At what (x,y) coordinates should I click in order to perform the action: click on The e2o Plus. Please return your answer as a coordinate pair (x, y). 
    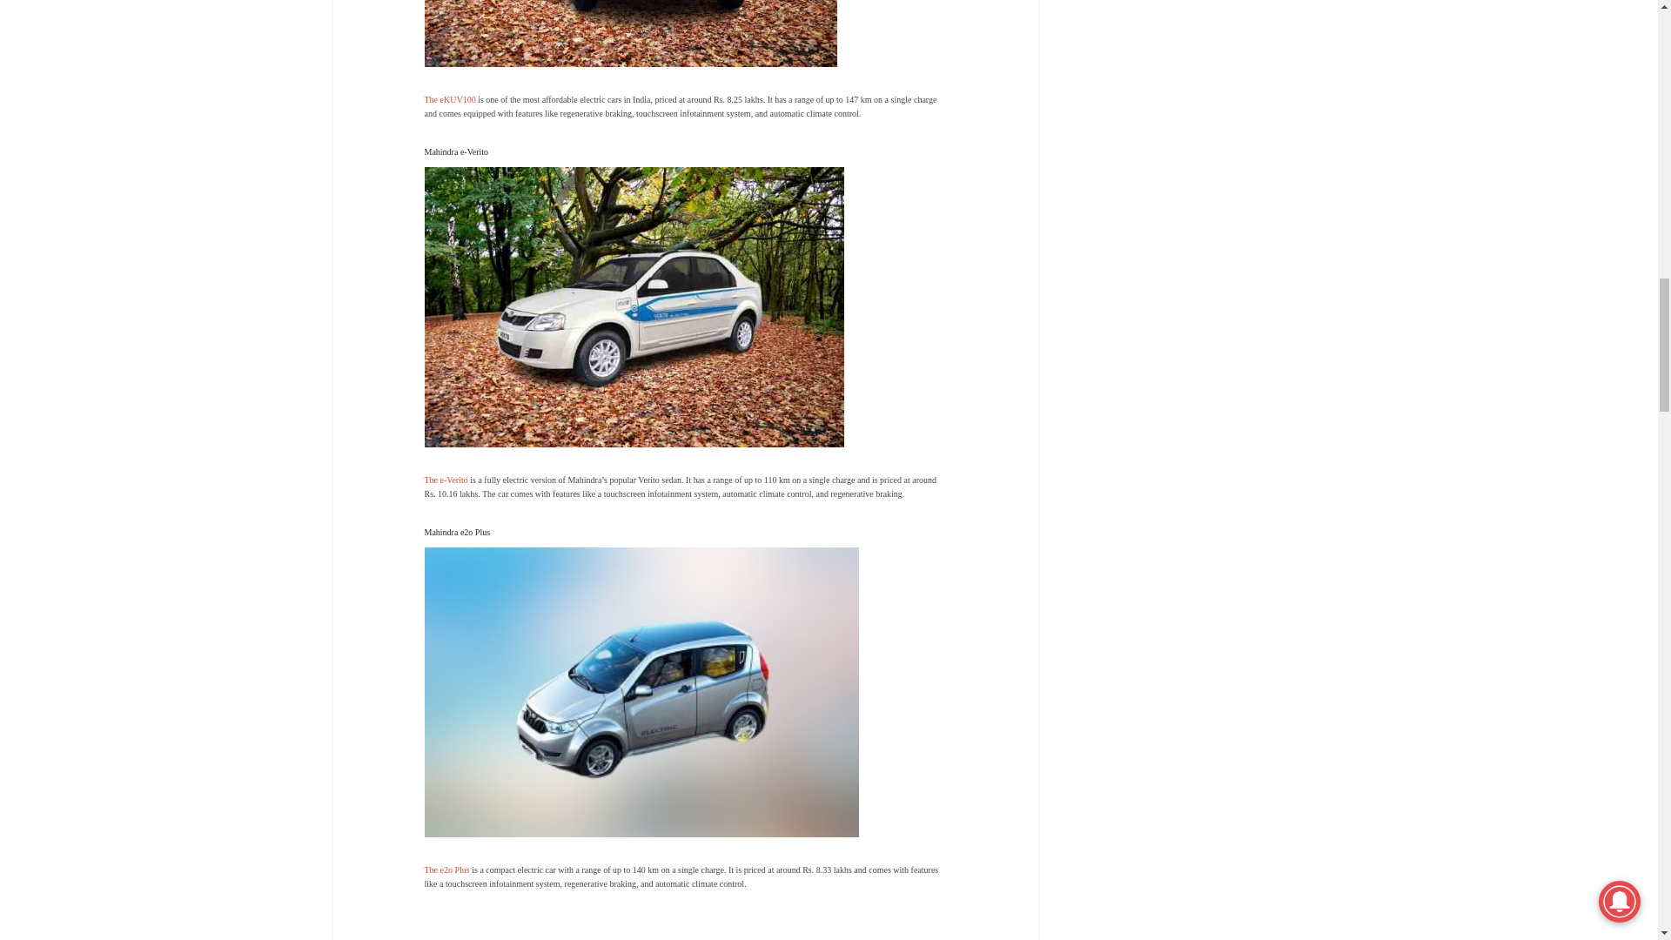
    Looking at the image, I should click on (448, 869).